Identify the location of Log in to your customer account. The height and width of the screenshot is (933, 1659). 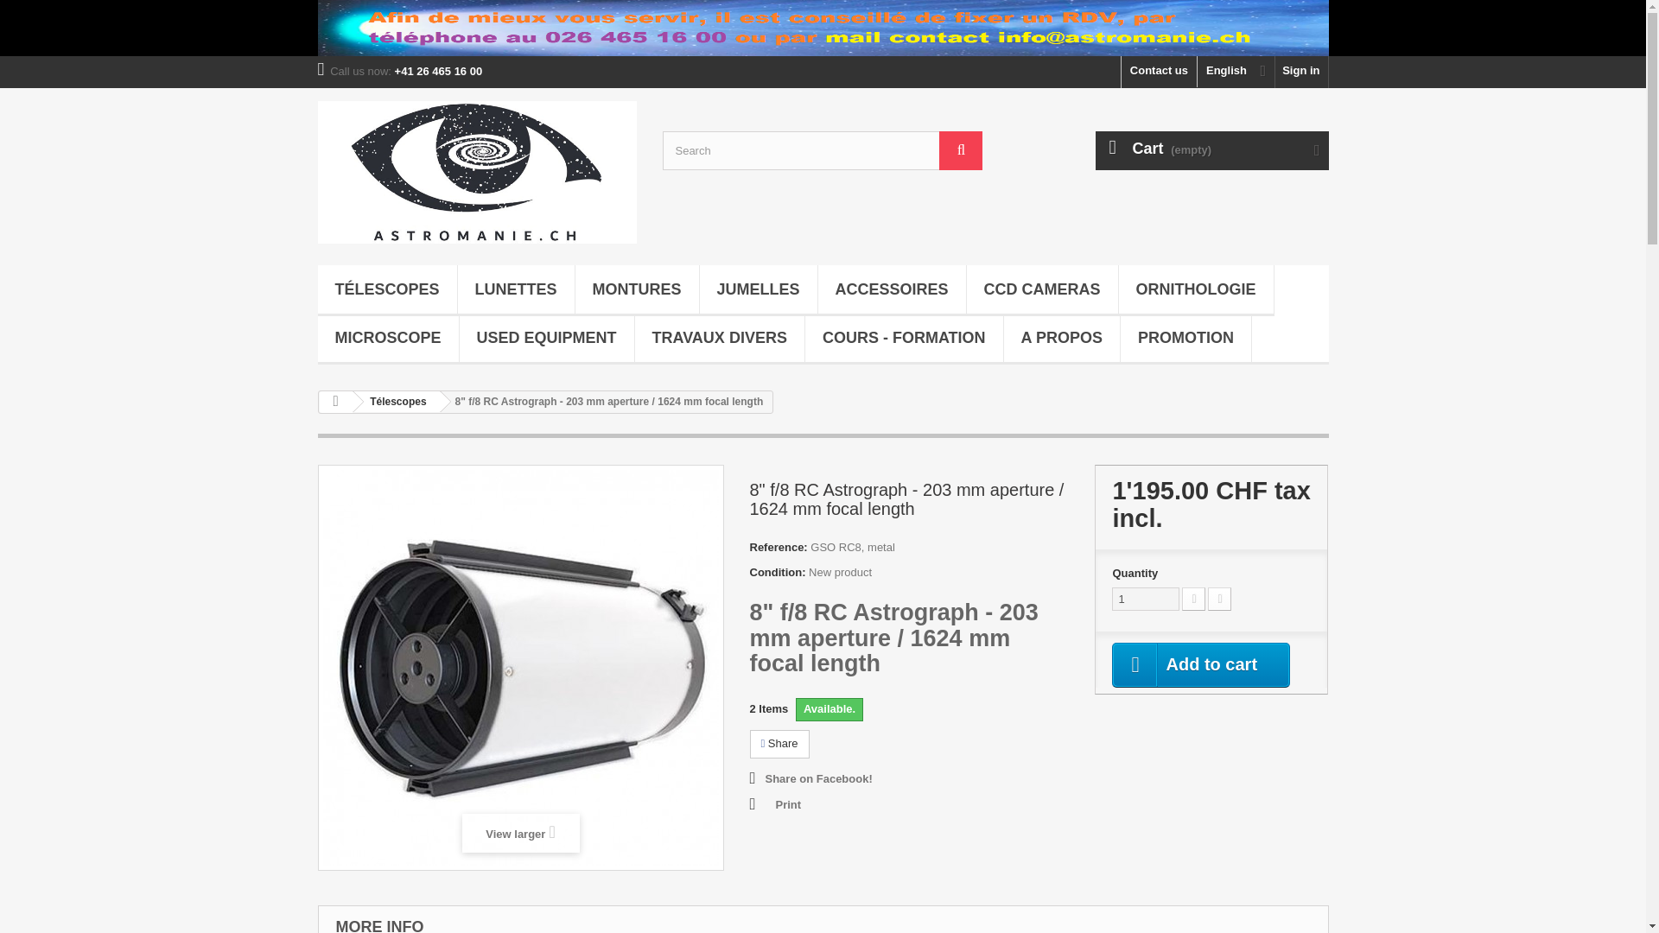
(1301, 71).